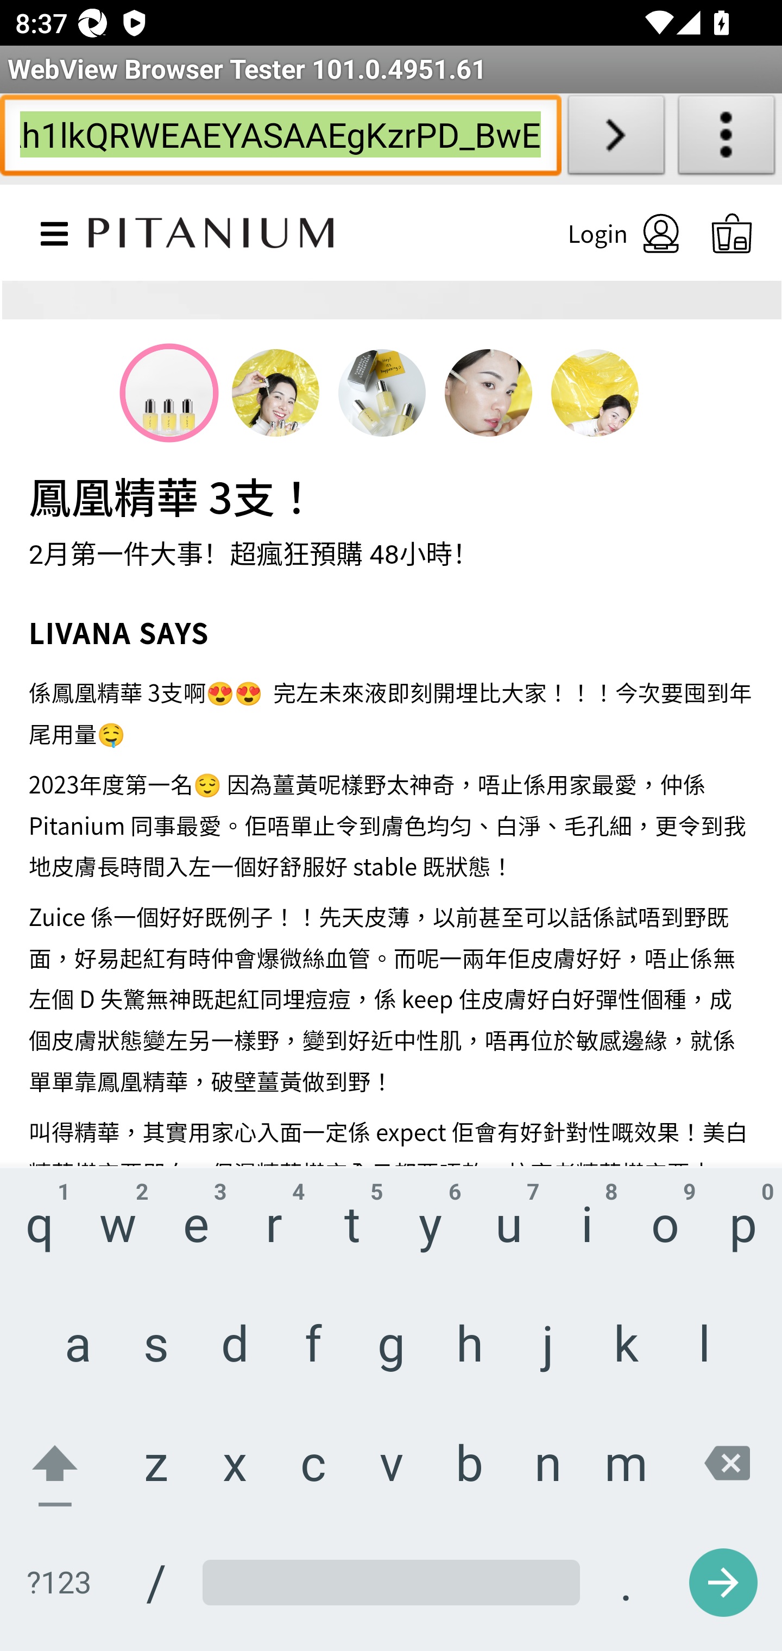 The width and height of the screenshot is (782, 1651). I want to click on Login Account, so click(605, 232).